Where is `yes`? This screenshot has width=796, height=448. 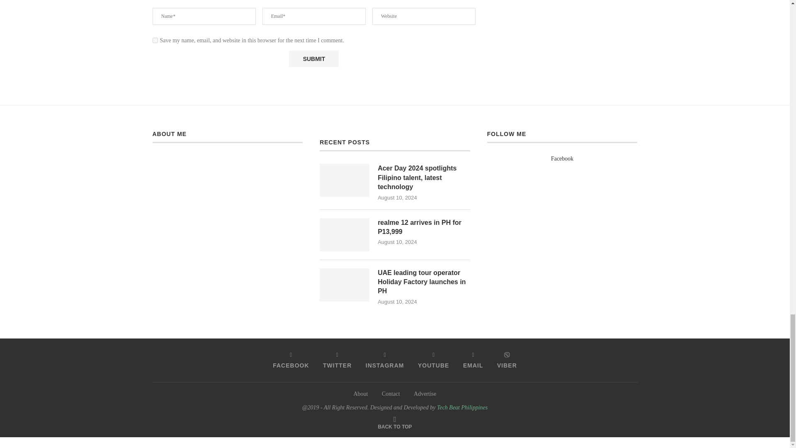 yes is located at coordinates (155, 40).